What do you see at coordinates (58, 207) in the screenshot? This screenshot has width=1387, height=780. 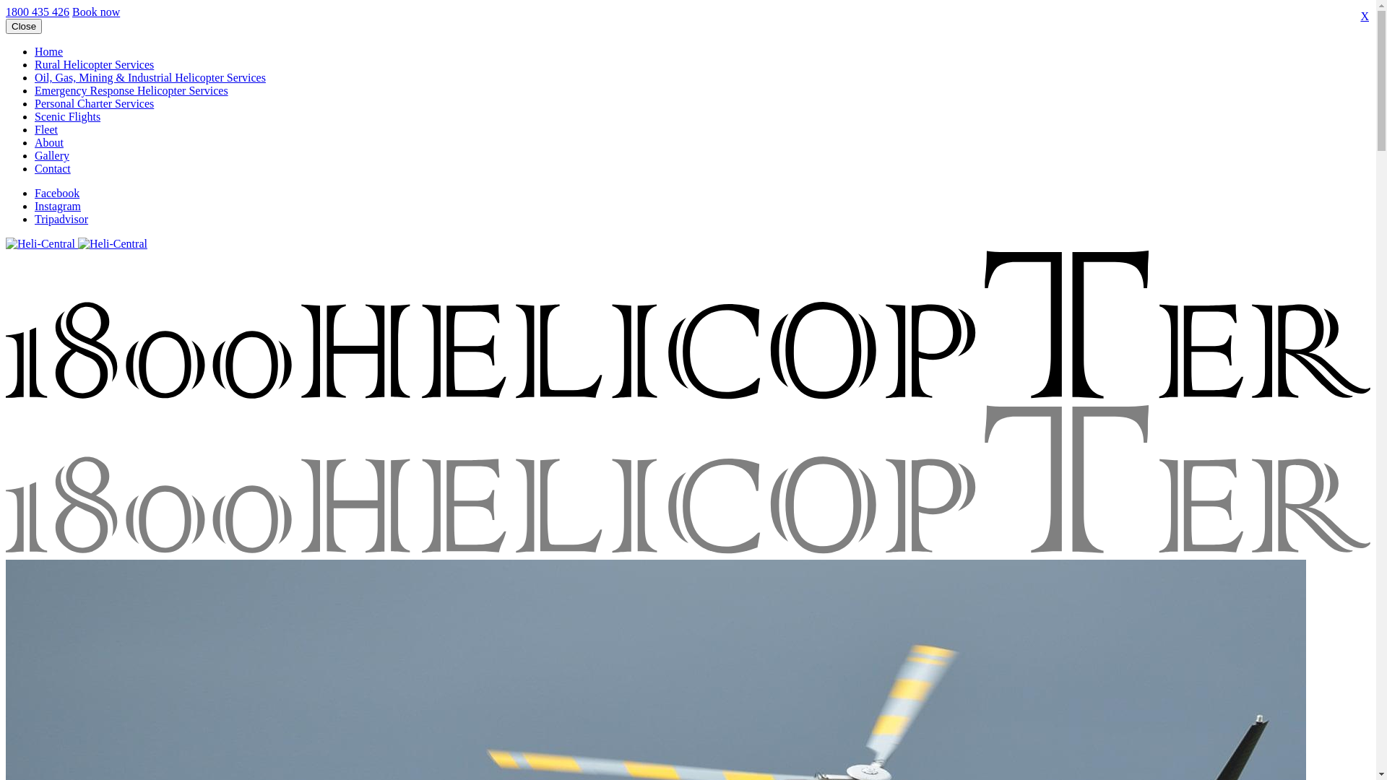 I see `Instagram` at bounding box center [58, 207].